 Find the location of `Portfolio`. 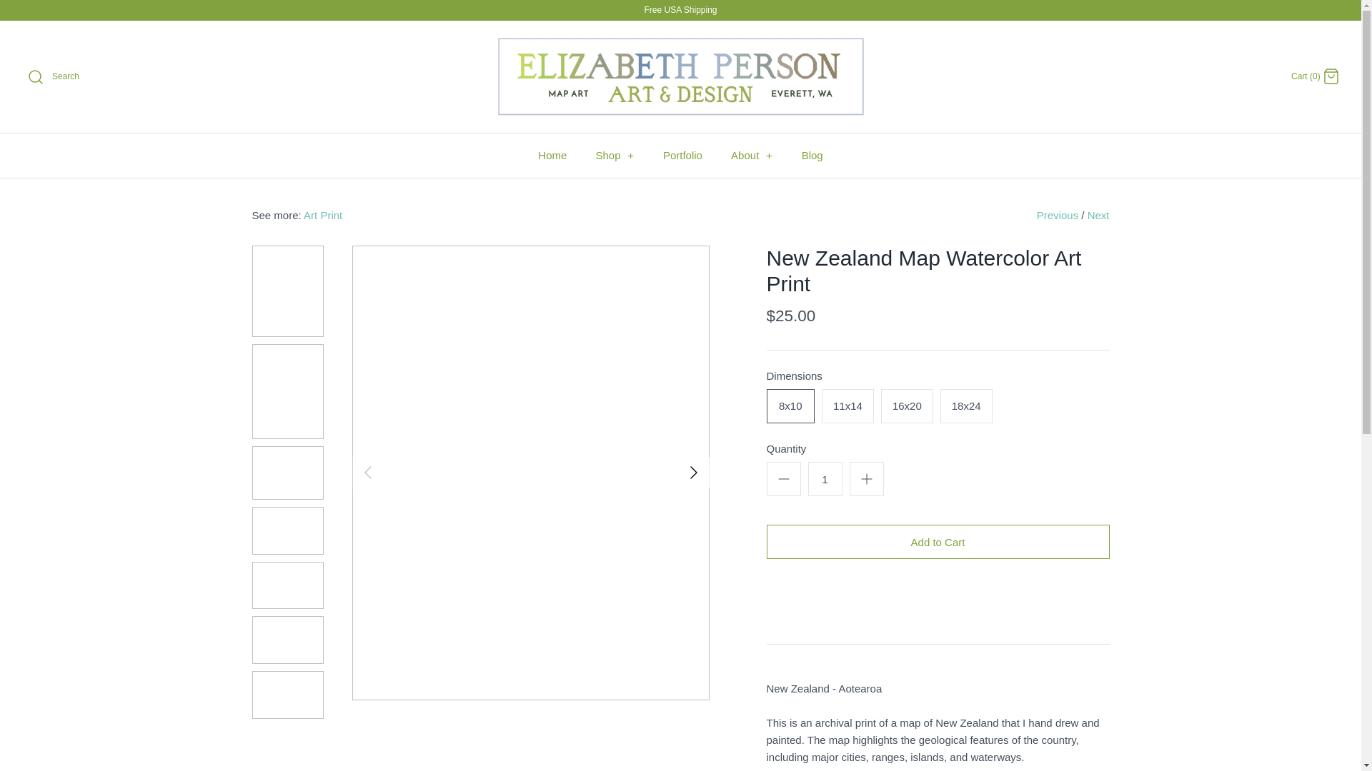

Portfolio is located at coordinates (682, 156).